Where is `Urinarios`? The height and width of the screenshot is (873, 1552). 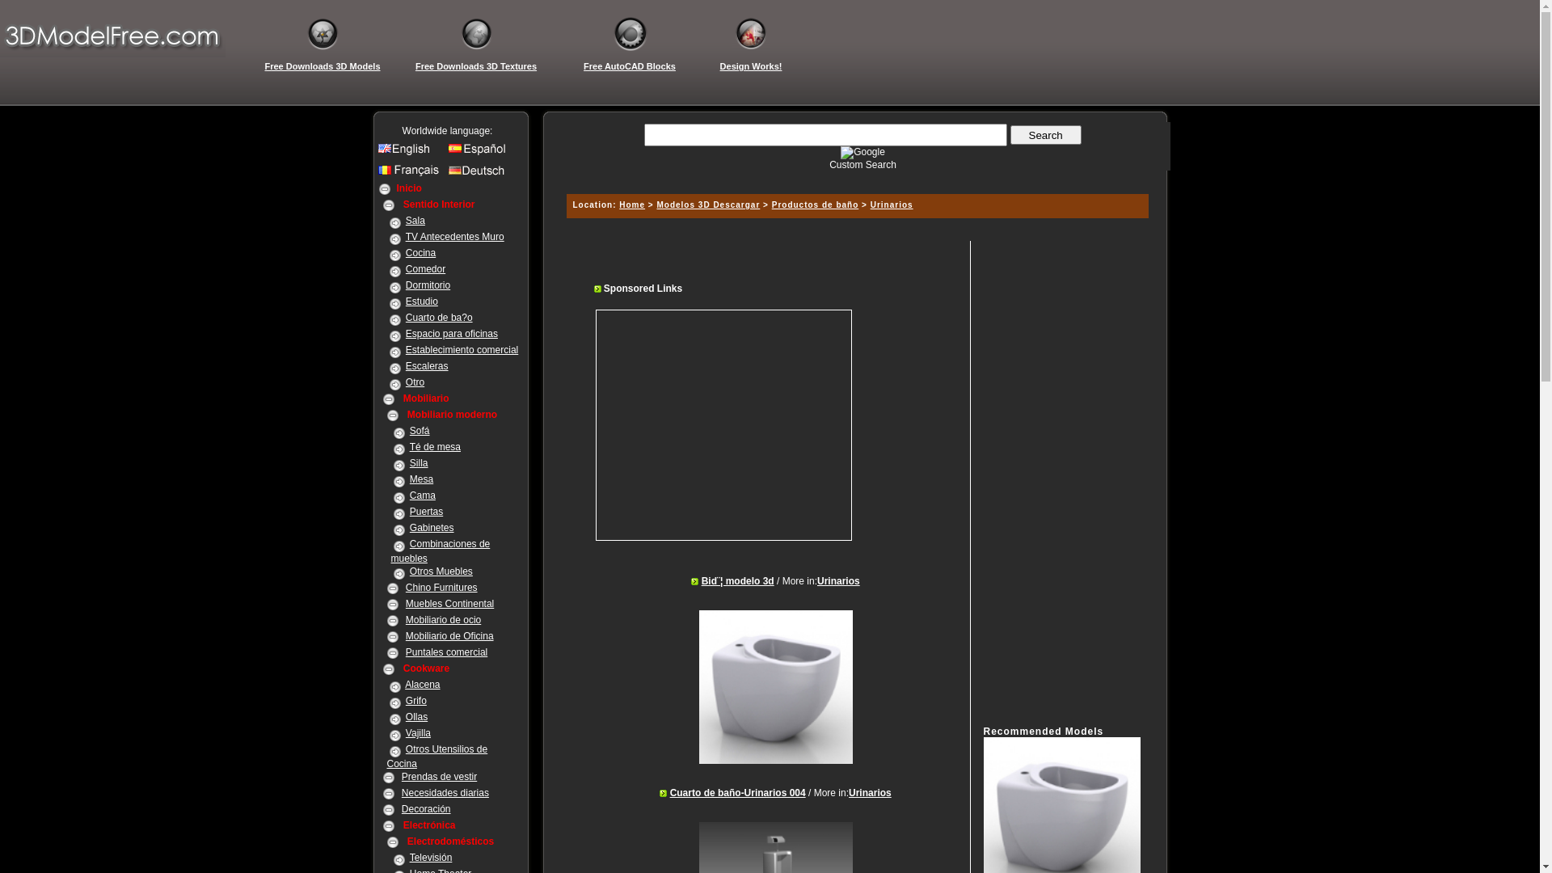 Urinarios is located at coordinates (892, 205).